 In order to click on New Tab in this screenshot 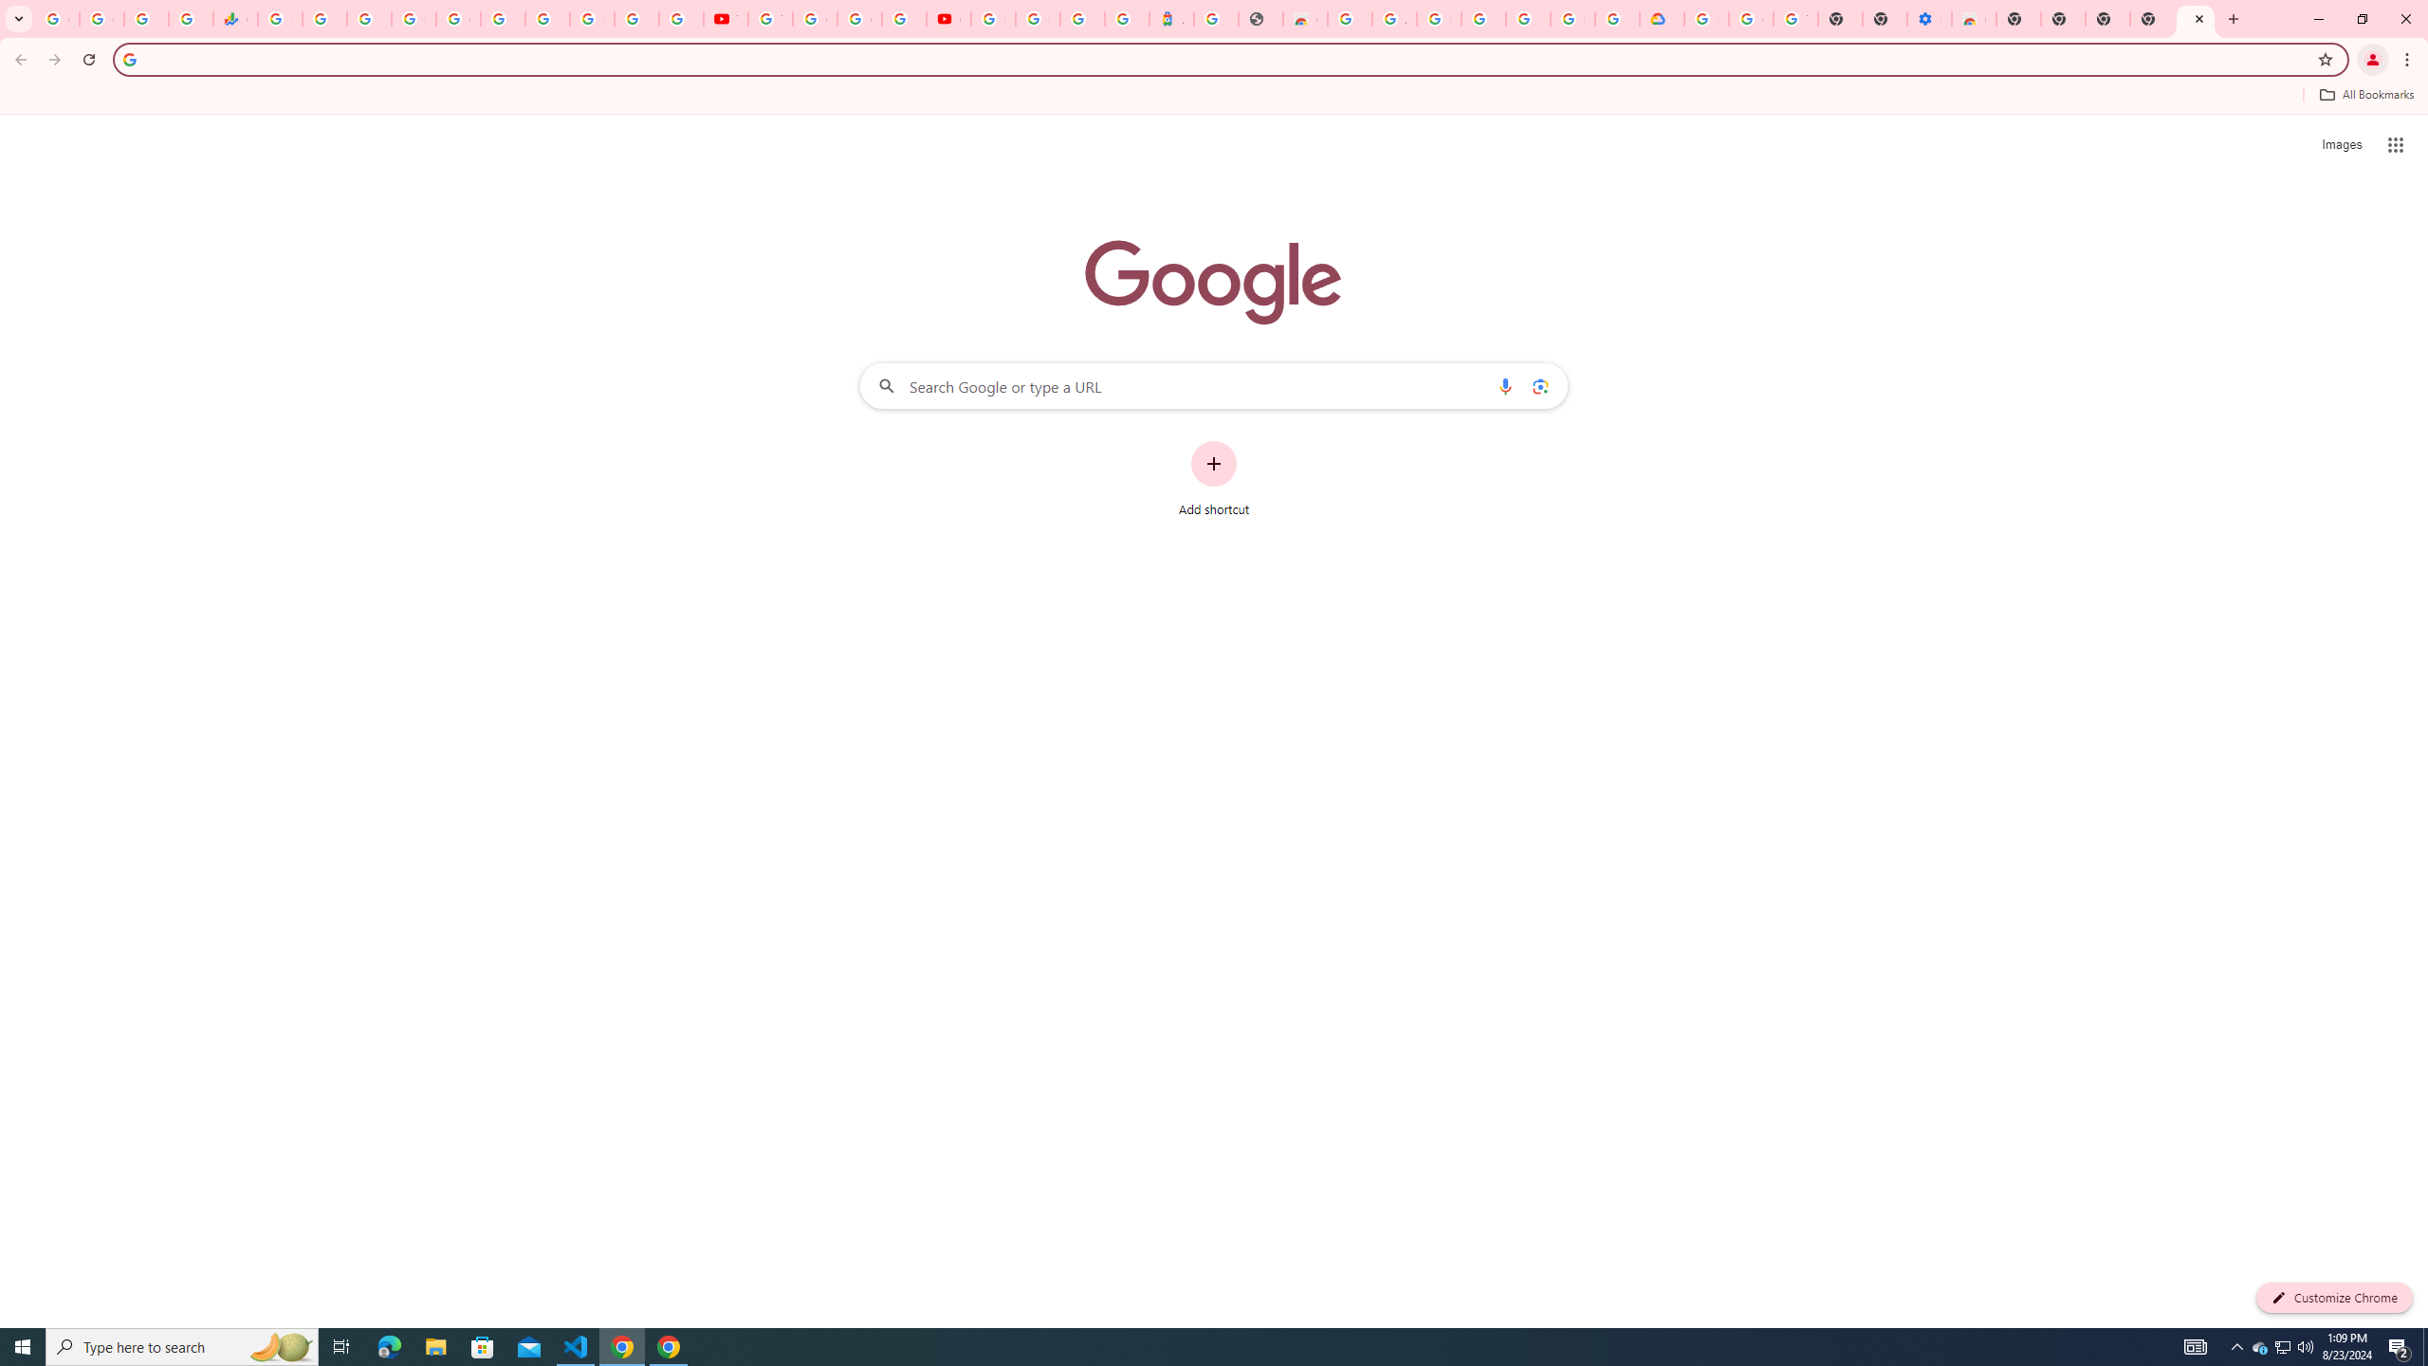, I will do `click(2196, 19)`.